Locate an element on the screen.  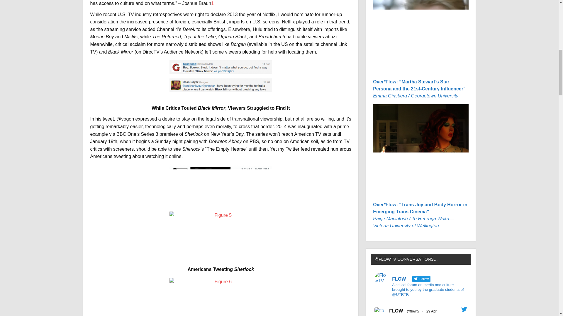
Figure 4 is located at coordinates (221, 180).